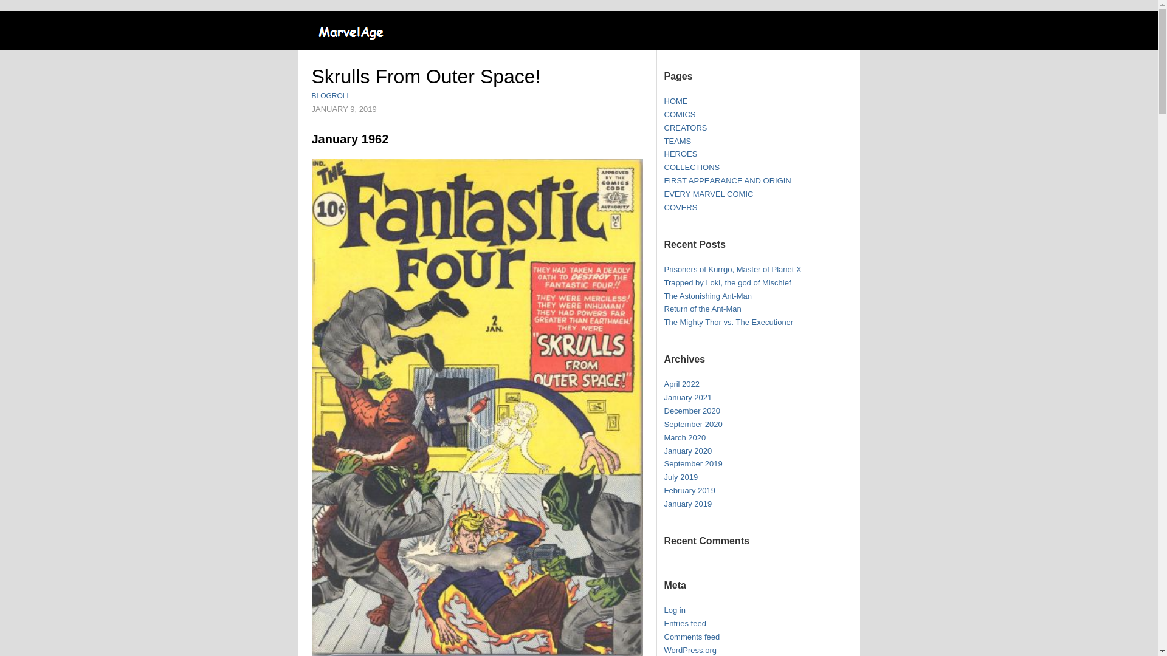 Image resolution: width=1167 pixels, height=656 pixels. Describe the element at coordinates (677, 141) in the screenshot. I see `TEAMS` at that location.